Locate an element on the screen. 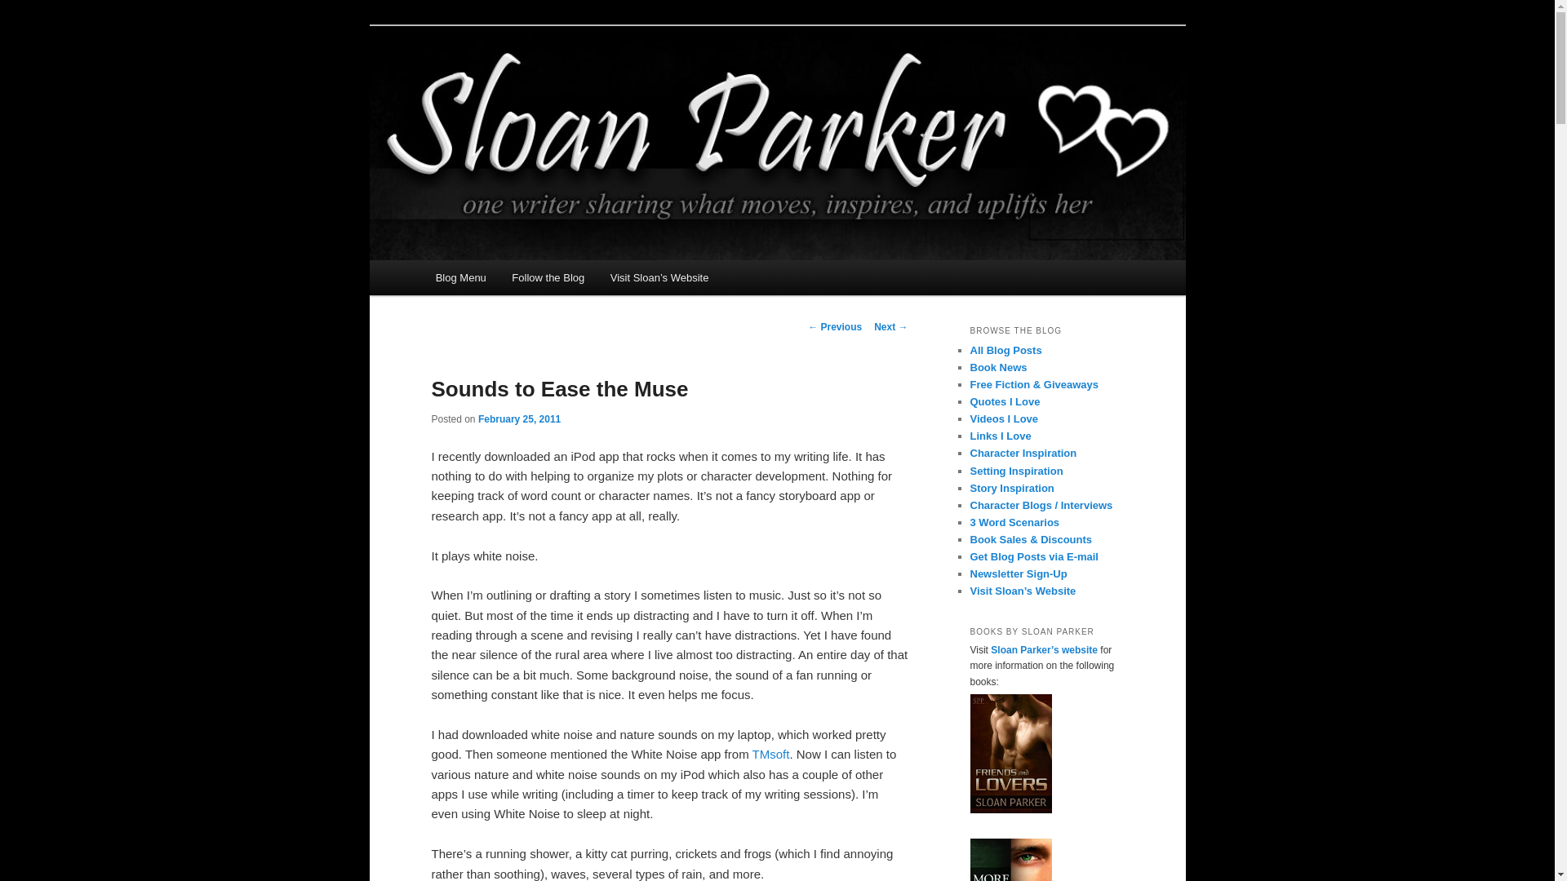  White Noise is located at coordinates (770, 754).